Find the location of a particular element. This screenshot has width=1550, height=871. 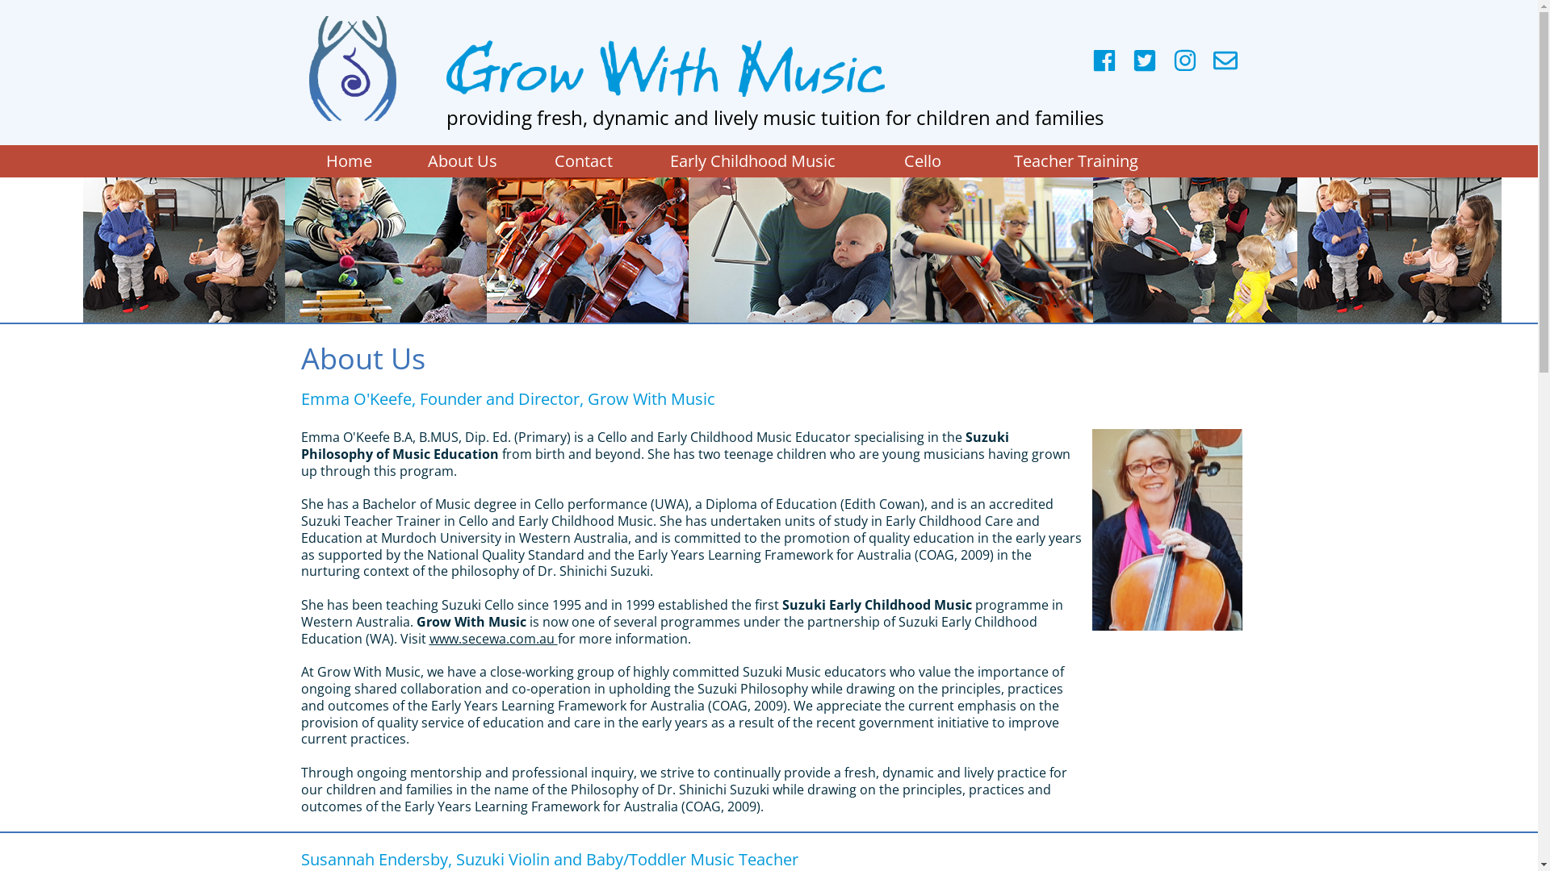

Home is located at coordinates (349, 161).